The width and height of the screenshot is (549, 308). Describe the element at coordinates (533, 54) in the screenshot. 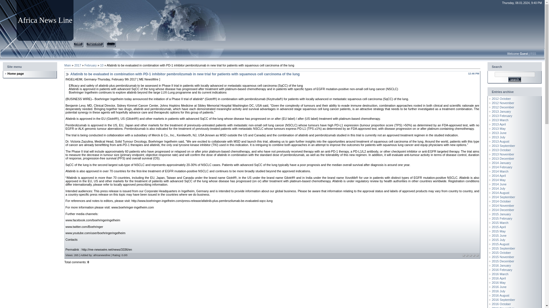

I see `RSS` at that location.